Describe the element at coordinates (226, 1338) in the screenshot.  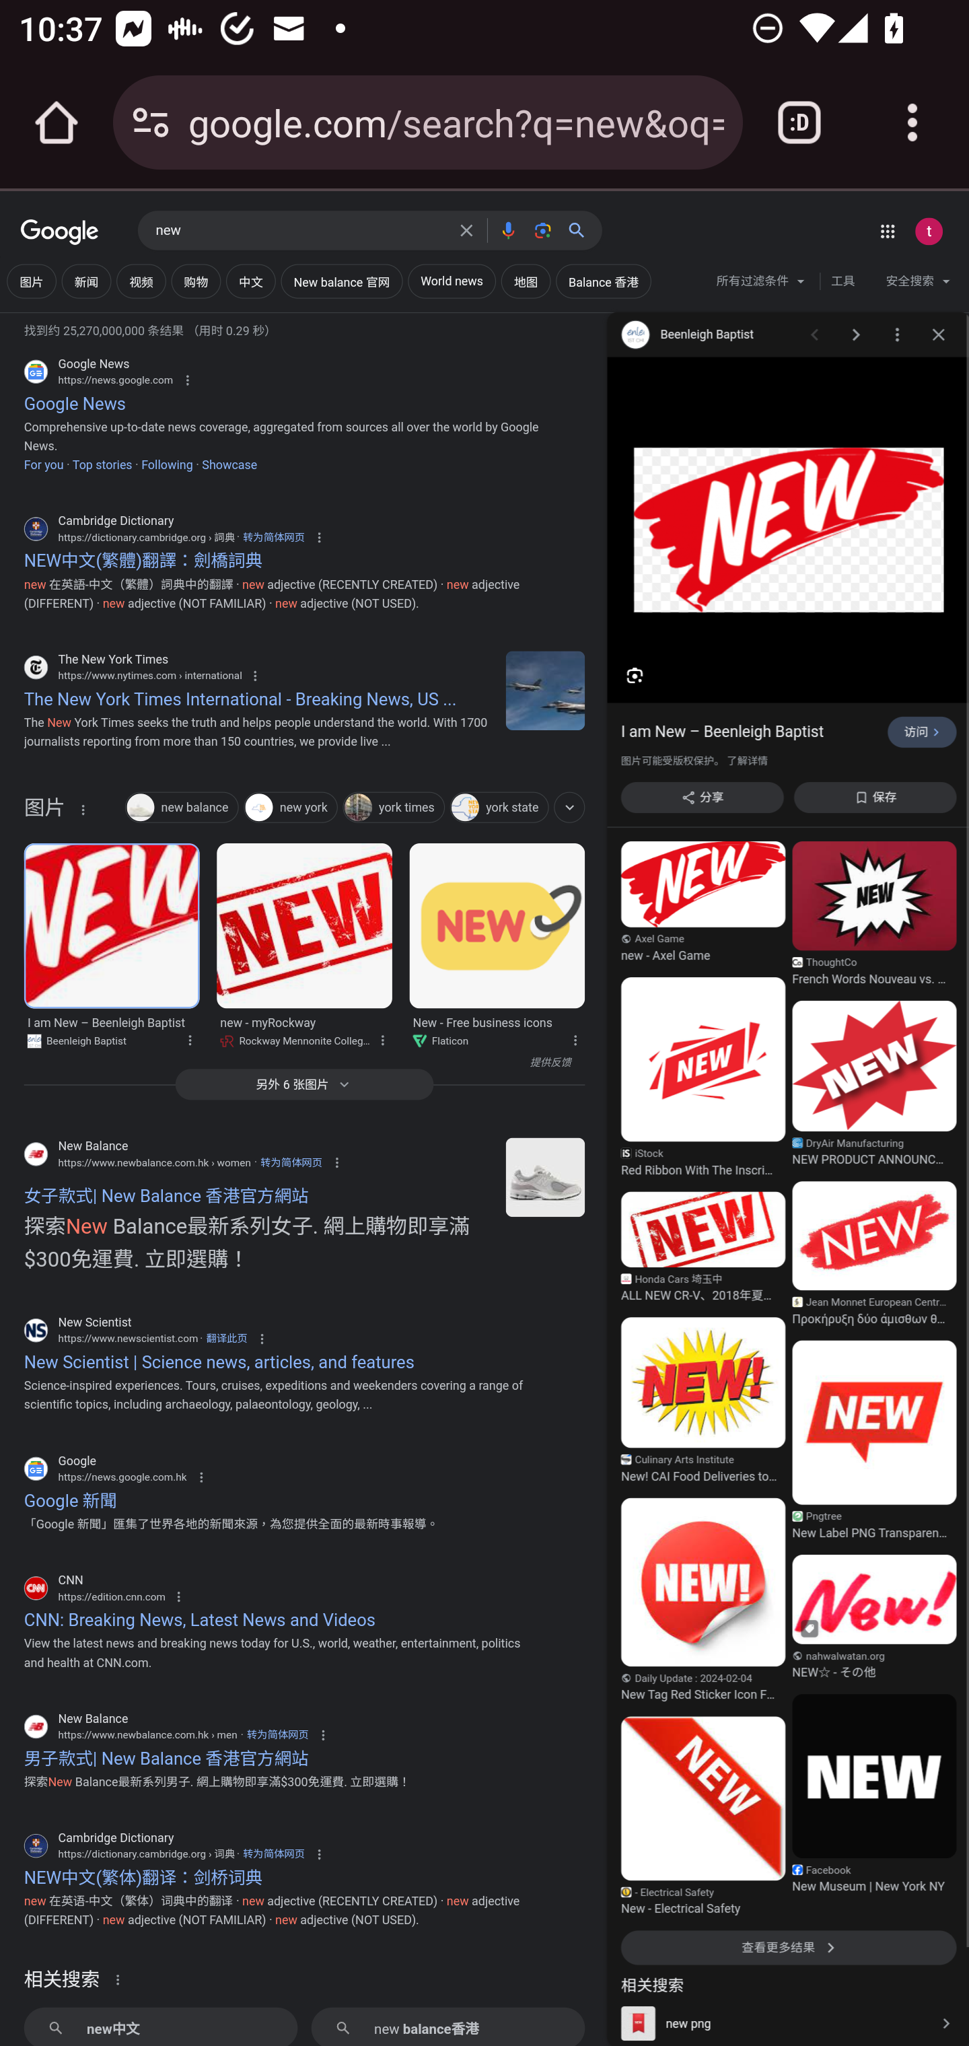
I see `翻译此页` at that location.